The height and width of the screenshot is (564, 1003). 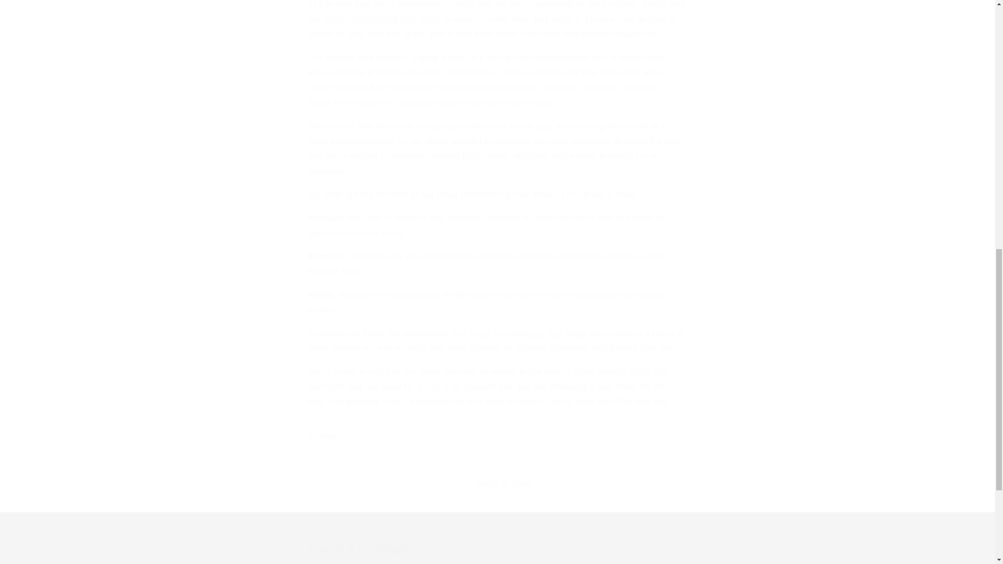 I want to click on Deep Conditioning Hair Mask, so click(x=528, y=333).